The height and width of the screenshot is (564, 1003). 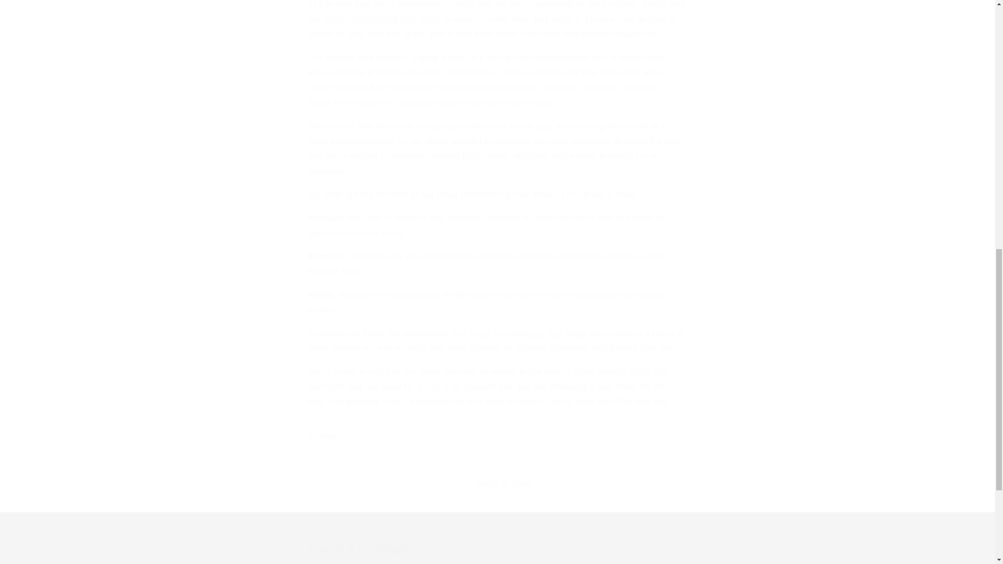 I want to click on Deep Conditioning Hair Mask, so click(x=528, y=333).